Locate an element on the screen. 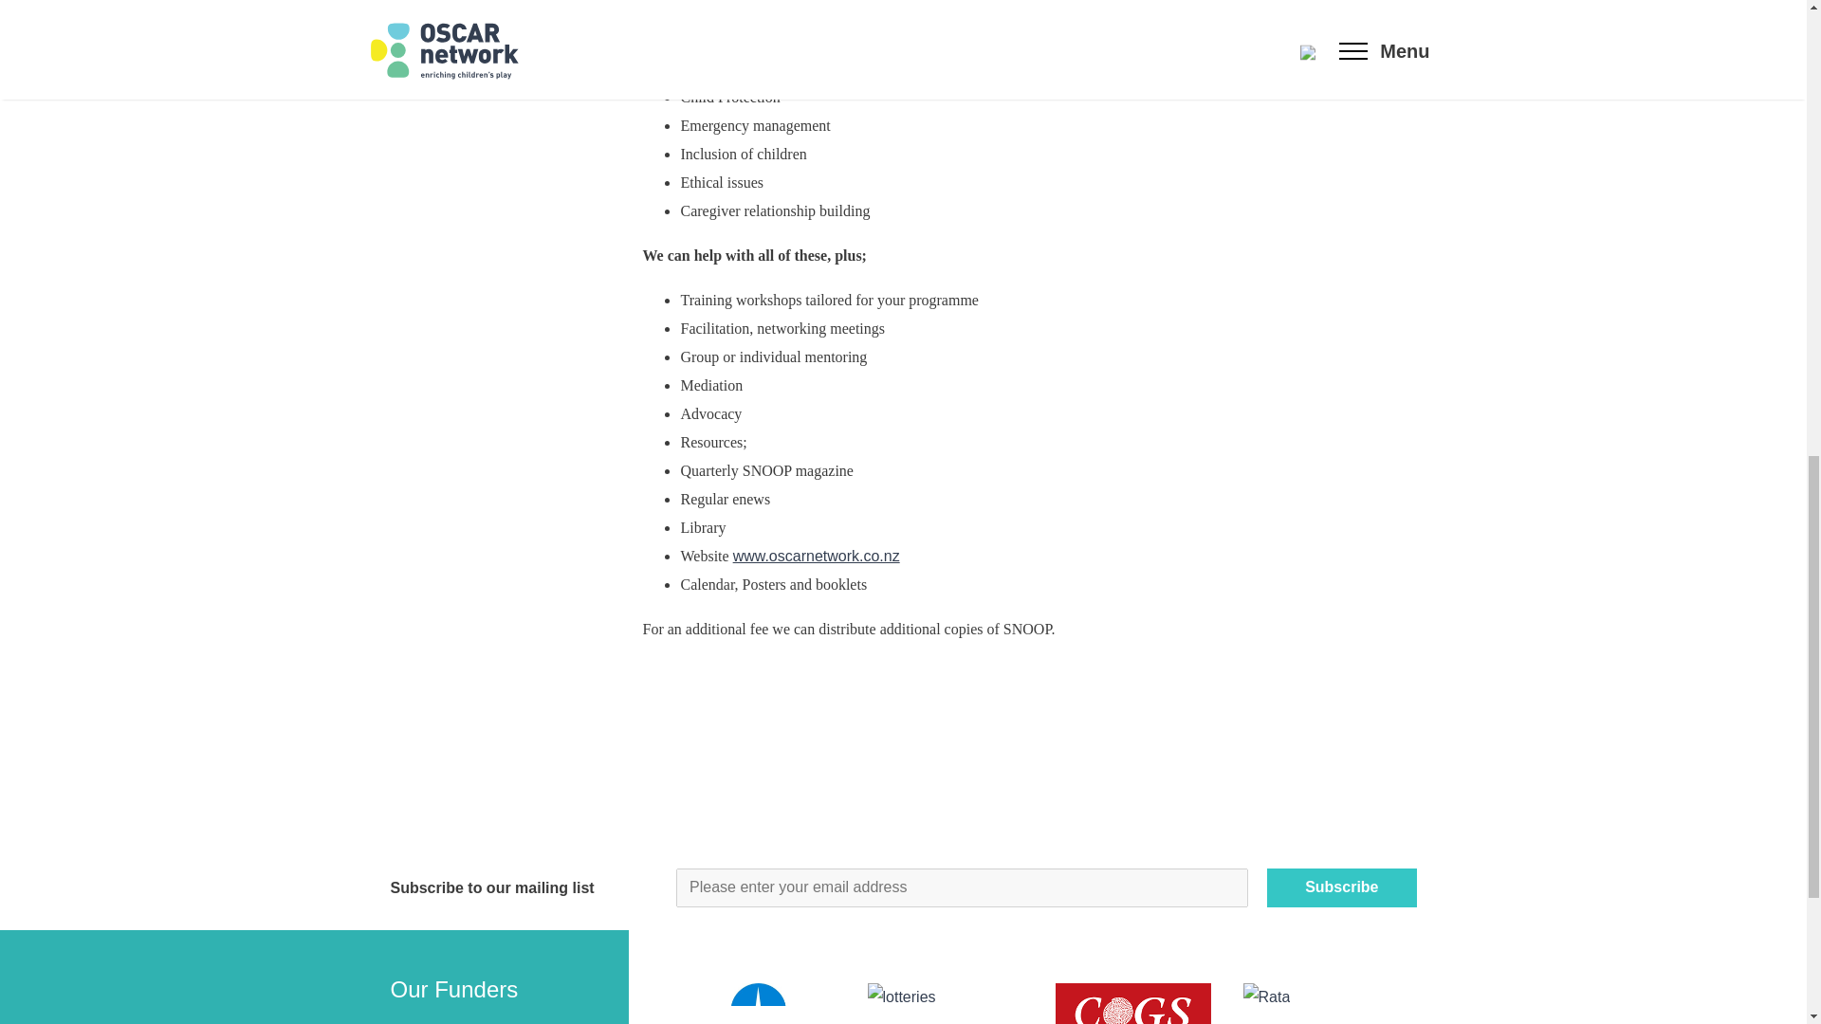 This screenshot has width=1821, height=1024. www.oscarnetwork.co.nz is located at coordinates (816, 556).